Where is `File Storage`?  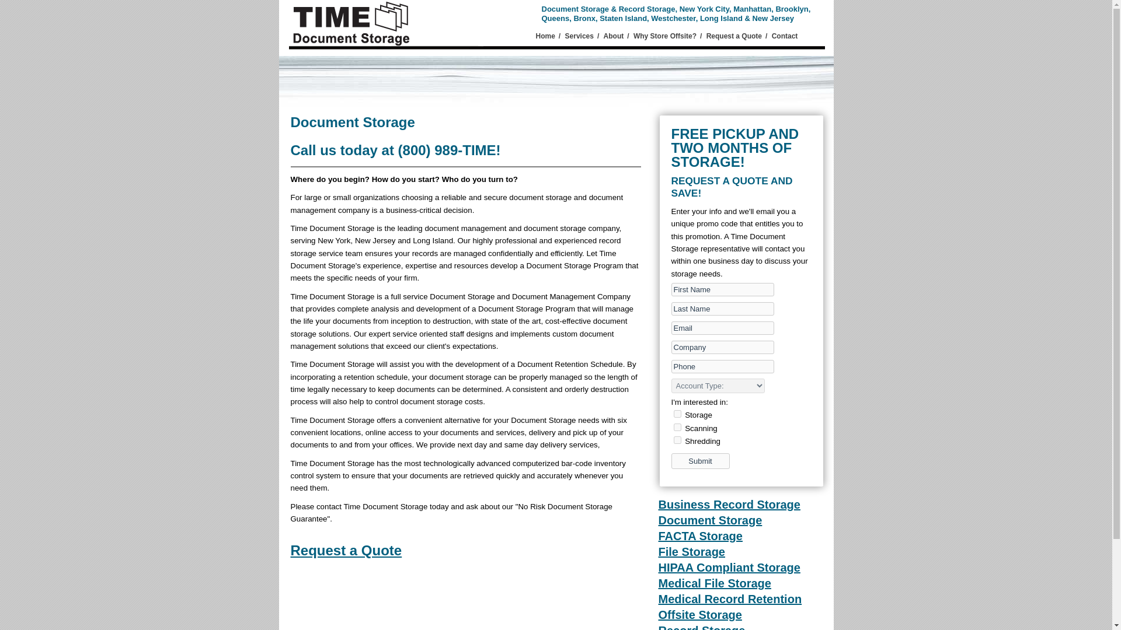
File Storage is located at coordinates (692, 552).